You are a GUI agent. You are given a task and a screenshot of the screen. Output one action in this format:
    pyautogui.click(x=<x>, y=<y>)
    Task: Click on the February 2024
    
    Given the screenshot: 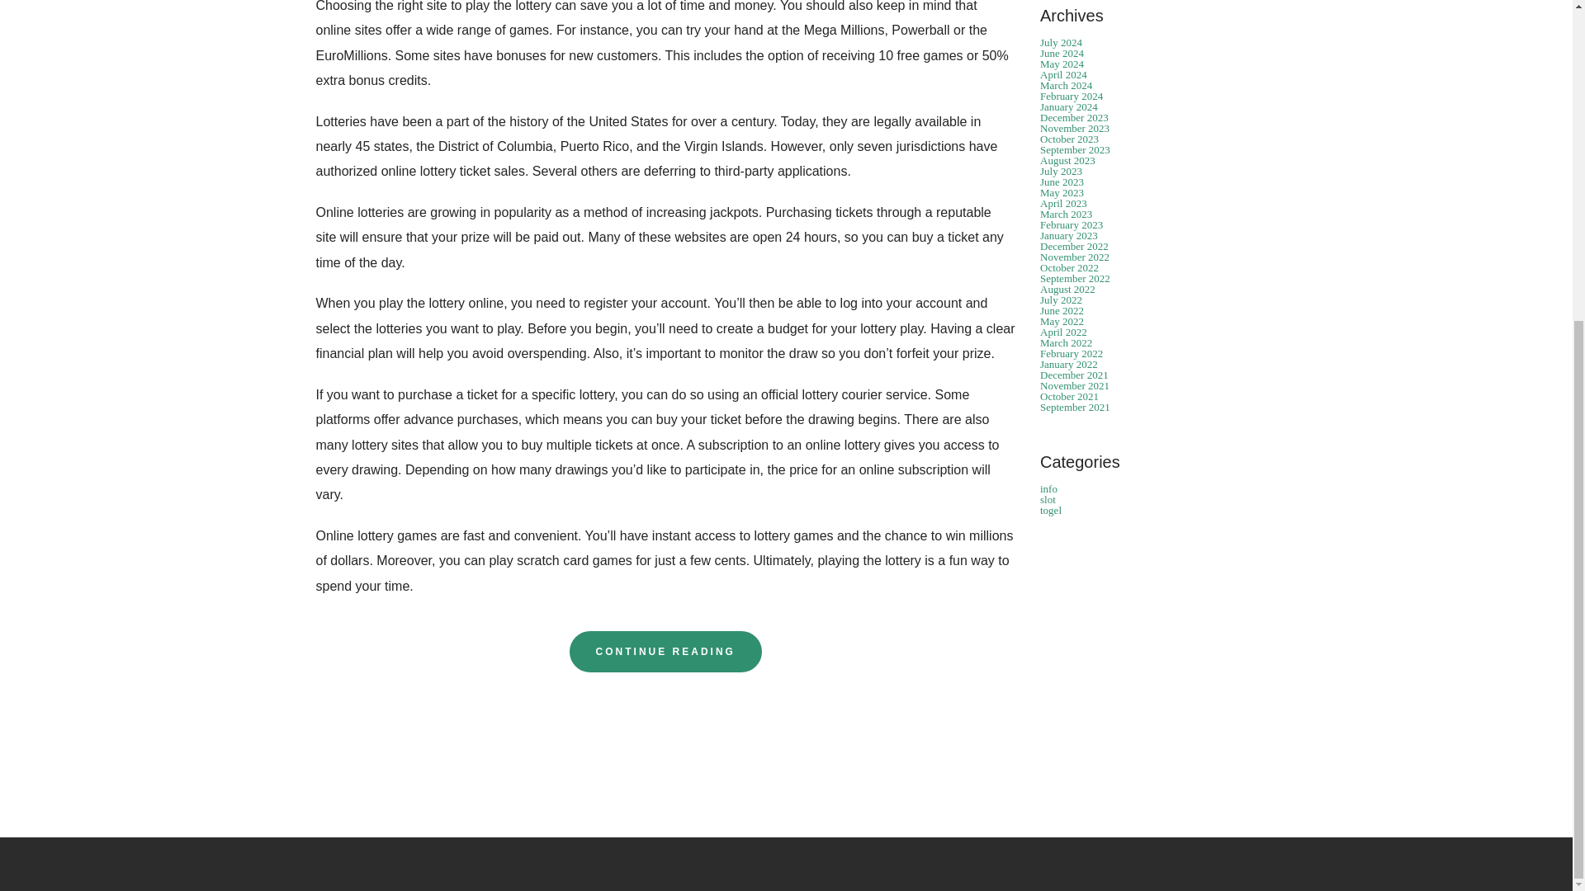 What is the action you would take?
    pyautogui.click(x=1072, y=96)
    